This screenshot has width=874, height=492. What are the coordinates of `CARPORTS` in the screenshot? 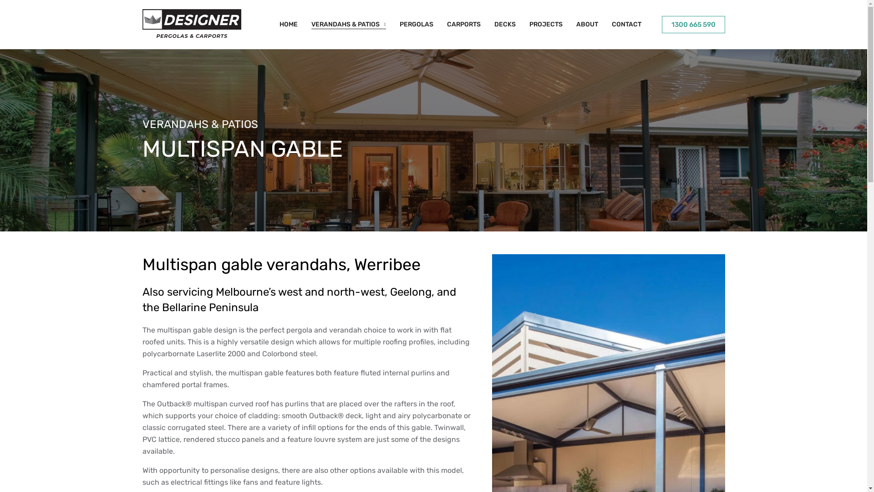 It's located at (464, 25).